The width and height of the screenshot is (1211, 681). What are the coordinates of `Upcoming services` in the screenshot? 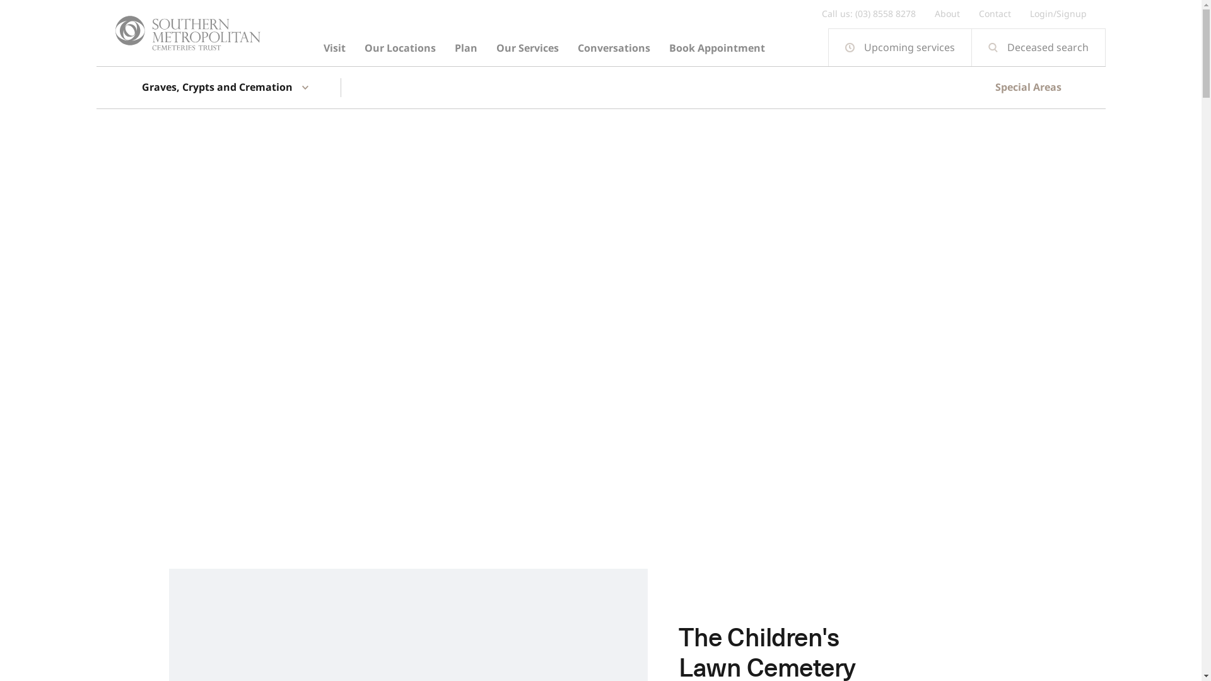 It's located at (899, 47).